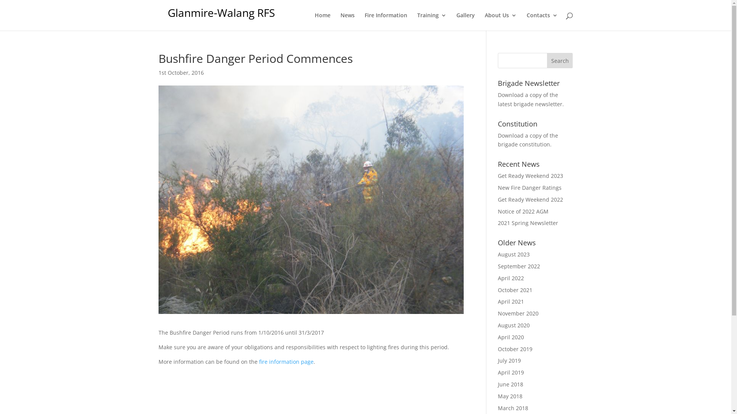 The width and height of the screenshot is (737, 414). What do you see at coordinates (347, 21) in the screenshot?
I see `News` at bounding box center [347, 21].